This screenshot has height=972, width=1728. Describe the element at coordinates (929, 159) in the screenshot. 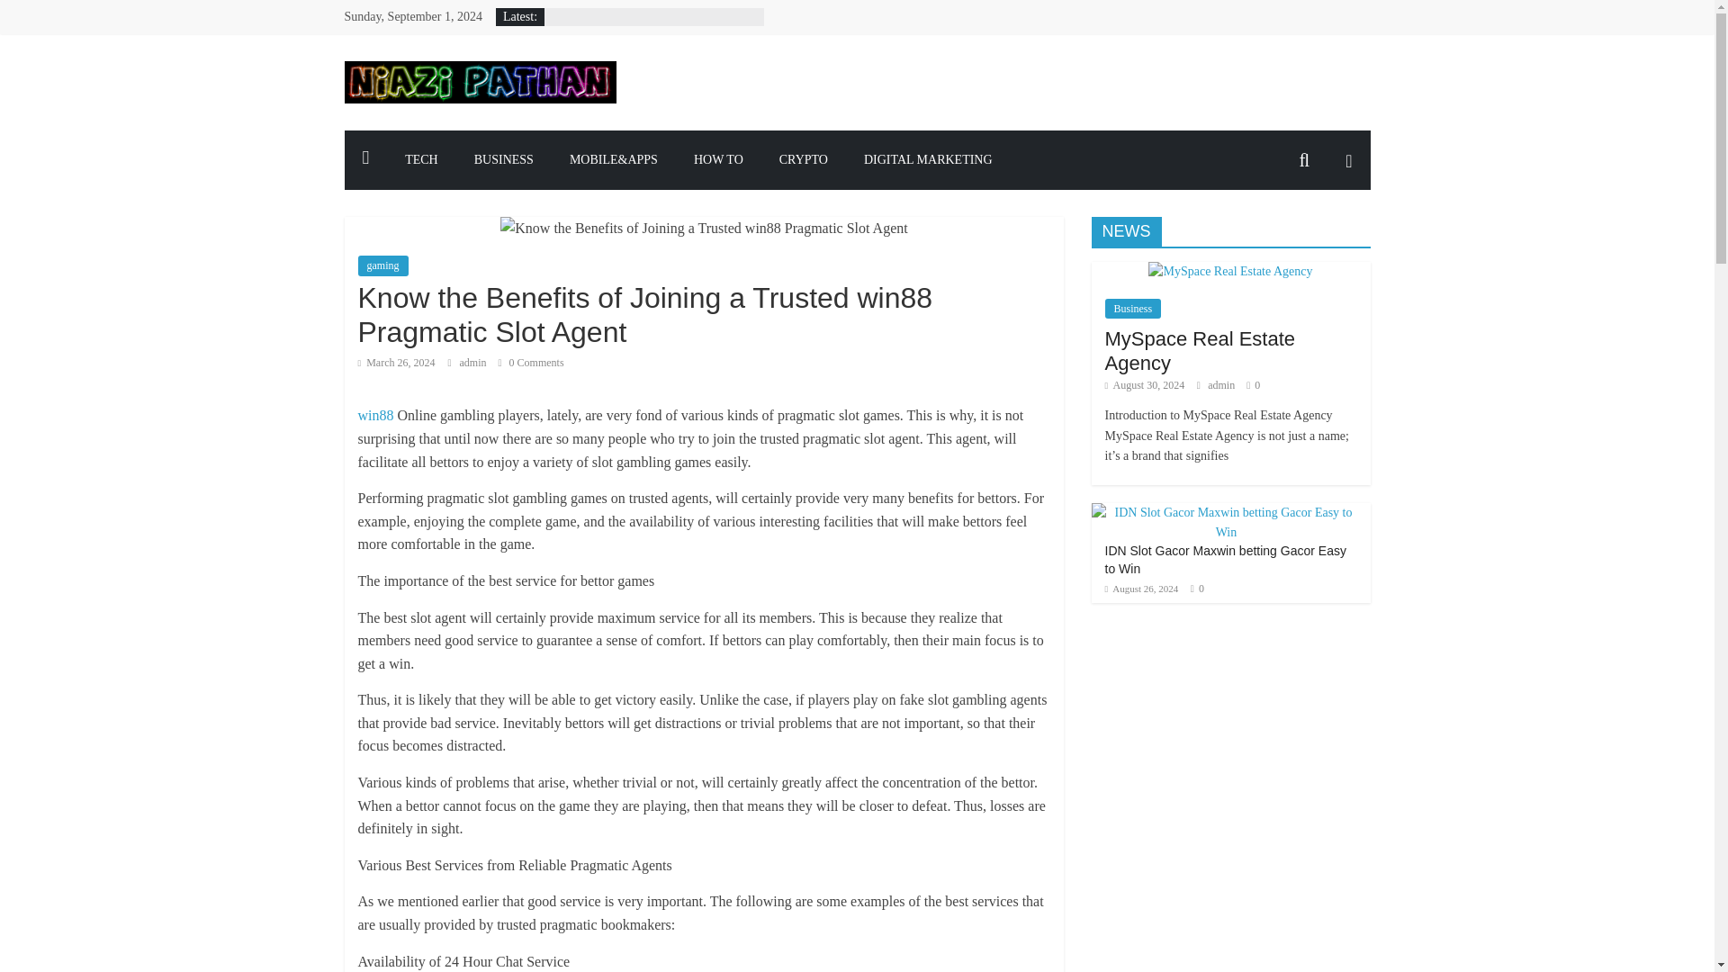

I see `DIGITAL MARKETING` at that location.